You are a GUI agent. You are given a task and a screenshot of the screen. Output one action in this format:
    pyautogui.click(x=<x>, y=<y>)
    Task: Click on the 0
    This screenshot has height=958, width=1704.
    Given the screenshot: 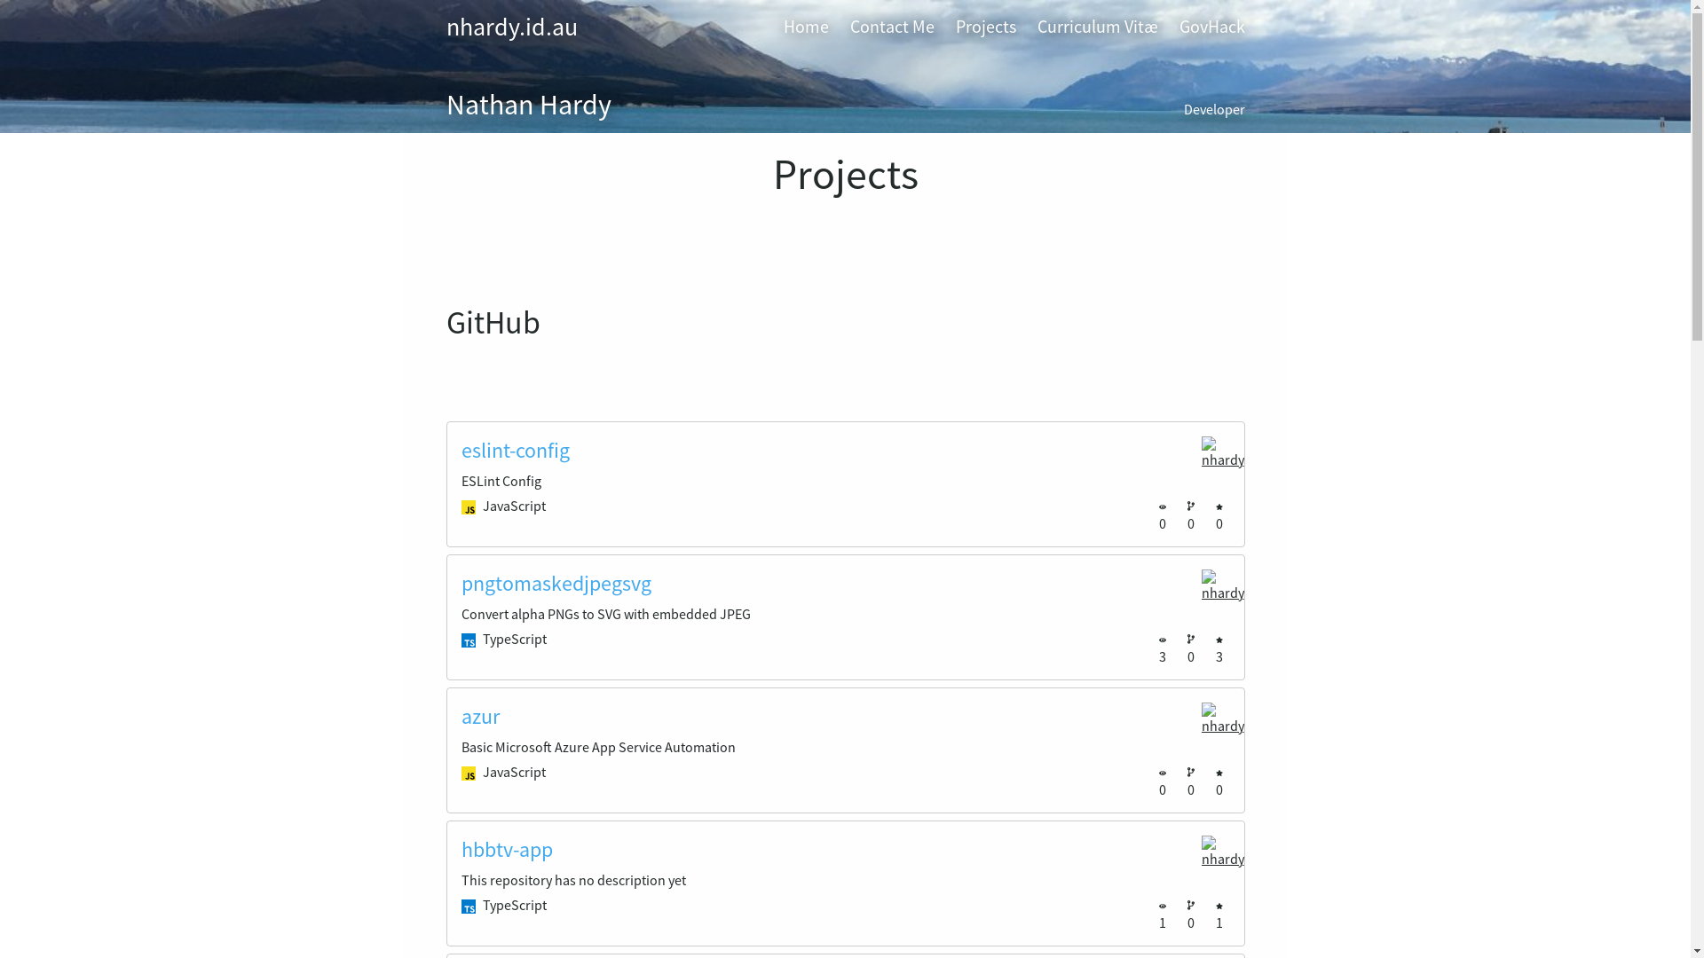 What is the action you would take?
    pyautogui.click(x=1223, y=781)
    